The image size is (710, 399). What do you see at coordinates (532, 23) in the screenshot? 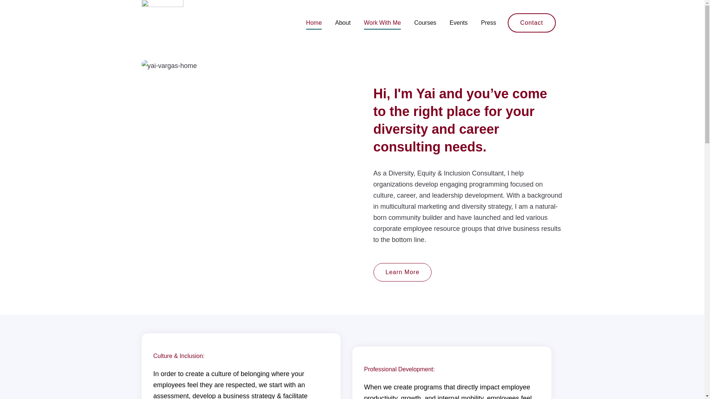
I see `Contact` at bounding box center [532, 23].